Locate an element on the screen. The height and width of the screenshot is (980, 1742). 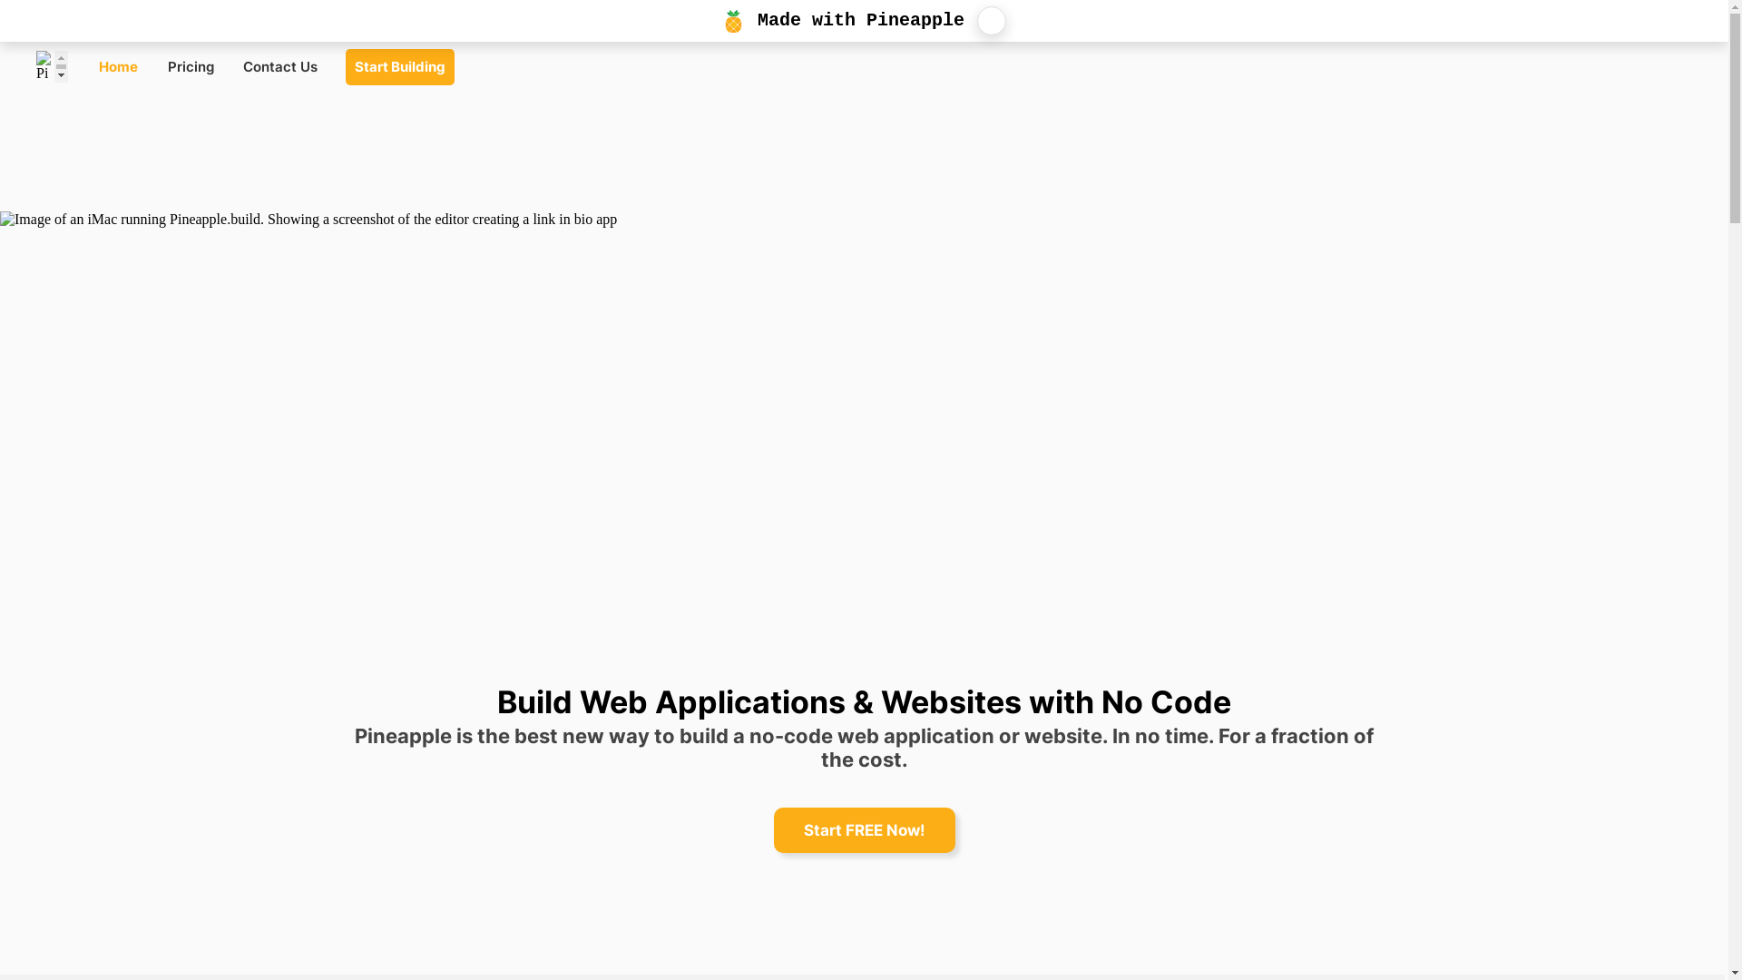
Contact Us is located at coordinates (279, 67).